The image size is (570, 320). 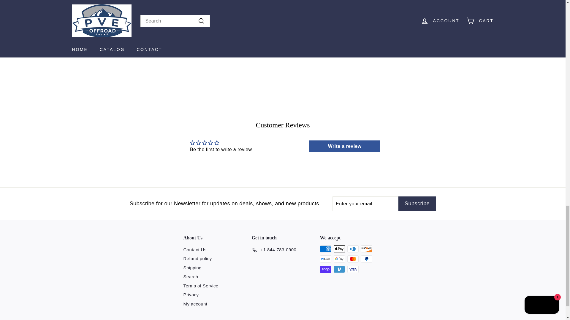 What do you see at coordinates (325, 249) in the screenshot?
I see `American Express` at bounding box center [325, 249].